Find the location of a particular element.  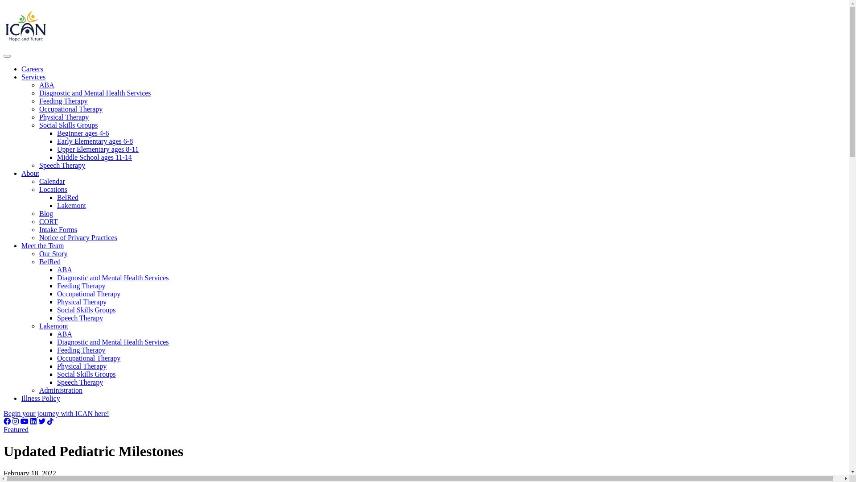

Our Story is located at coordinates (53, 253).